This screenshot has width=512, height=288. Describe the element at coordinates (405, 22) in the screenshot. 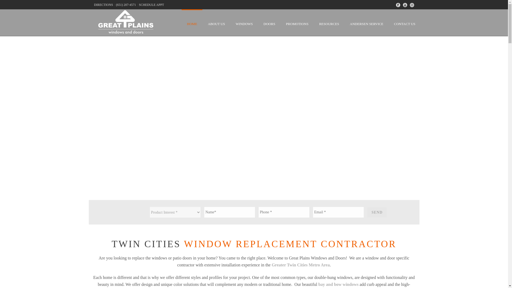

I see `CONTACT US` at that location.